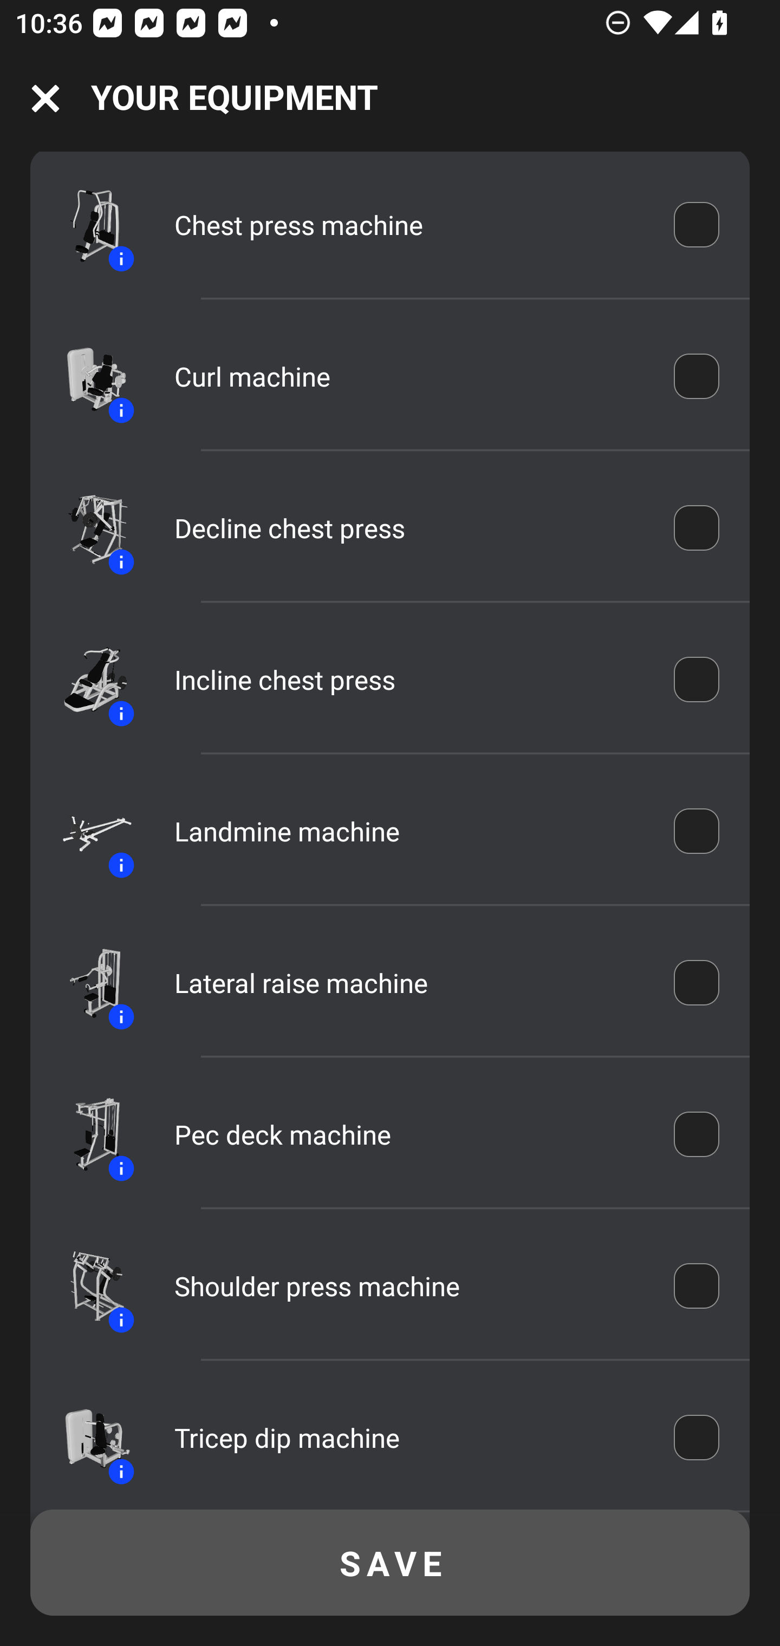 Image resolution: width=780 pixels, height=1646 pixels. What do you see at coordinates (409, 1286) in the screenshot?
I see `Shoulder press machine` at bounding box center [409, 1286].